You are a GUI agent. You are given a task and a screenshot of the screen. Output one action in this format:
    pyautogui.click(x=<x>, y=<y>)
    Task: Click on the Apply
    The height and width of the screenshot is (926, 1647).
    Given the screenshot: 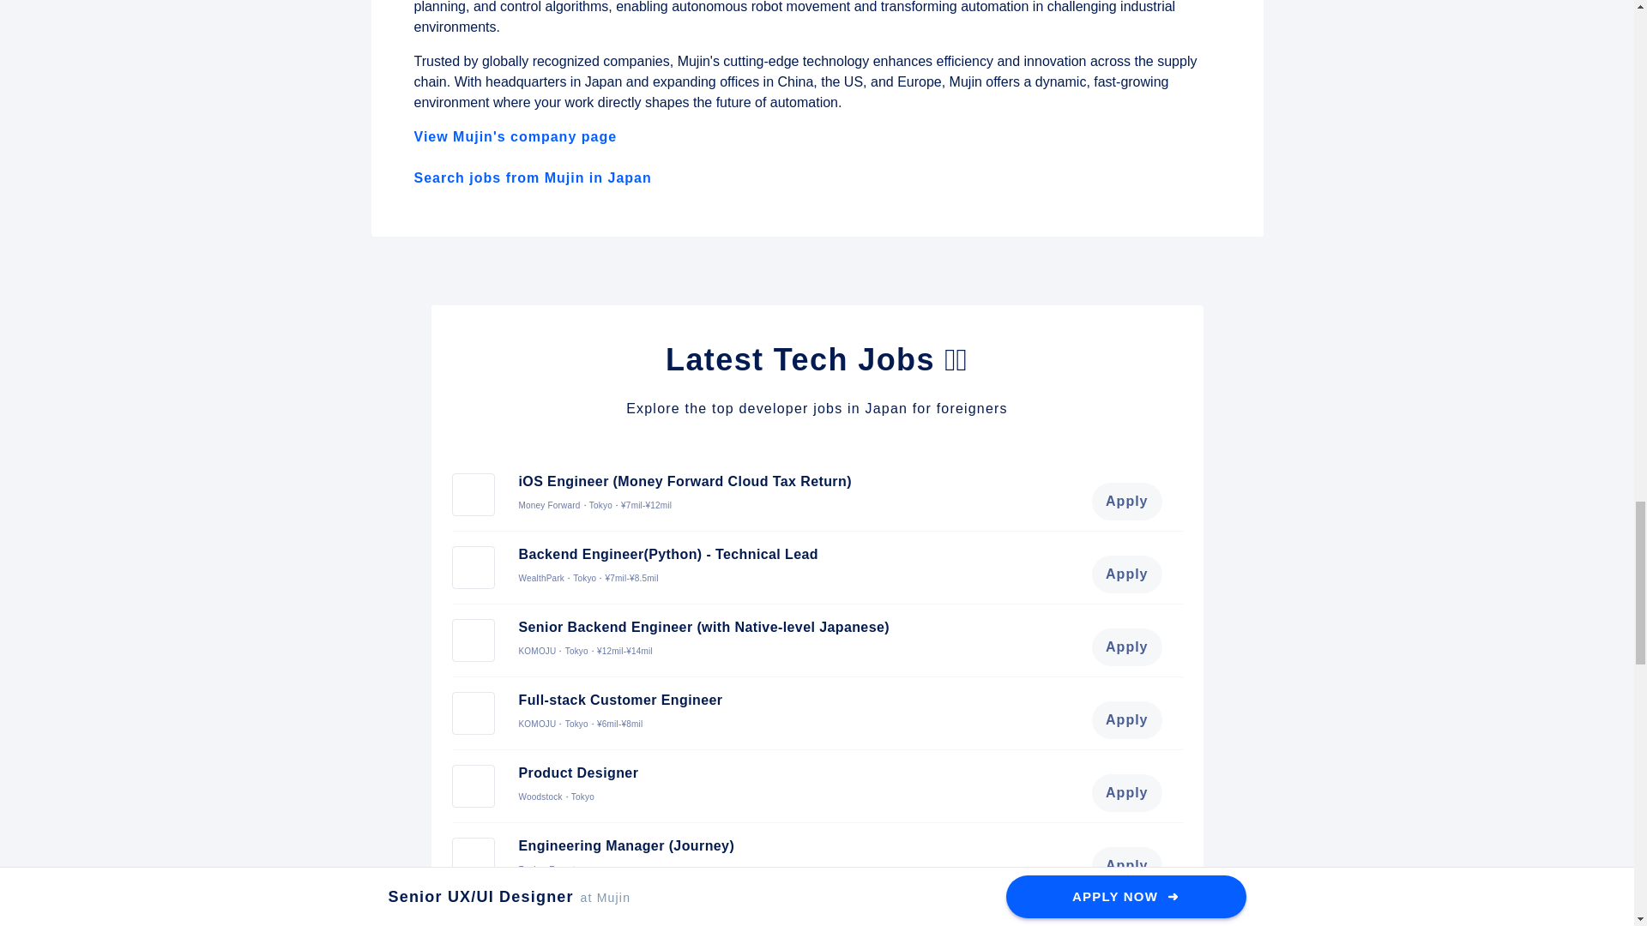 What is the action you would take?
    pyautogui.click(x=1125, y=501)
    